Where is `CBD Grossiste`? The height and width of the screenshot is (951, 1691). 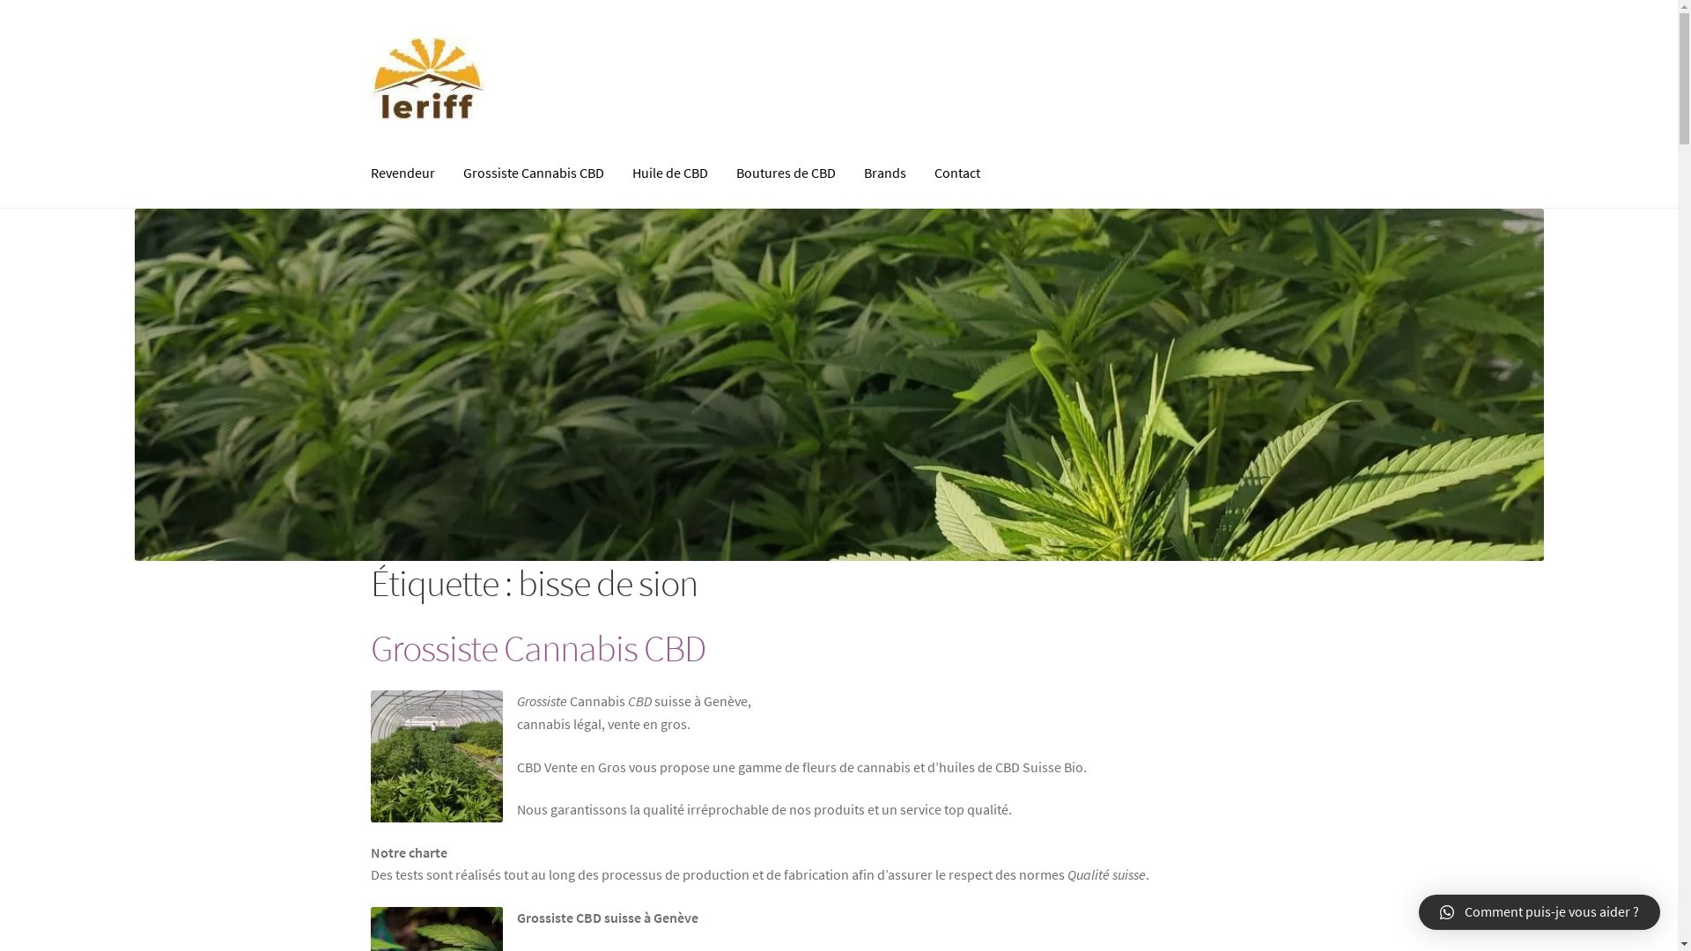
CBD Grossiste is located at coordinates (437, 756).